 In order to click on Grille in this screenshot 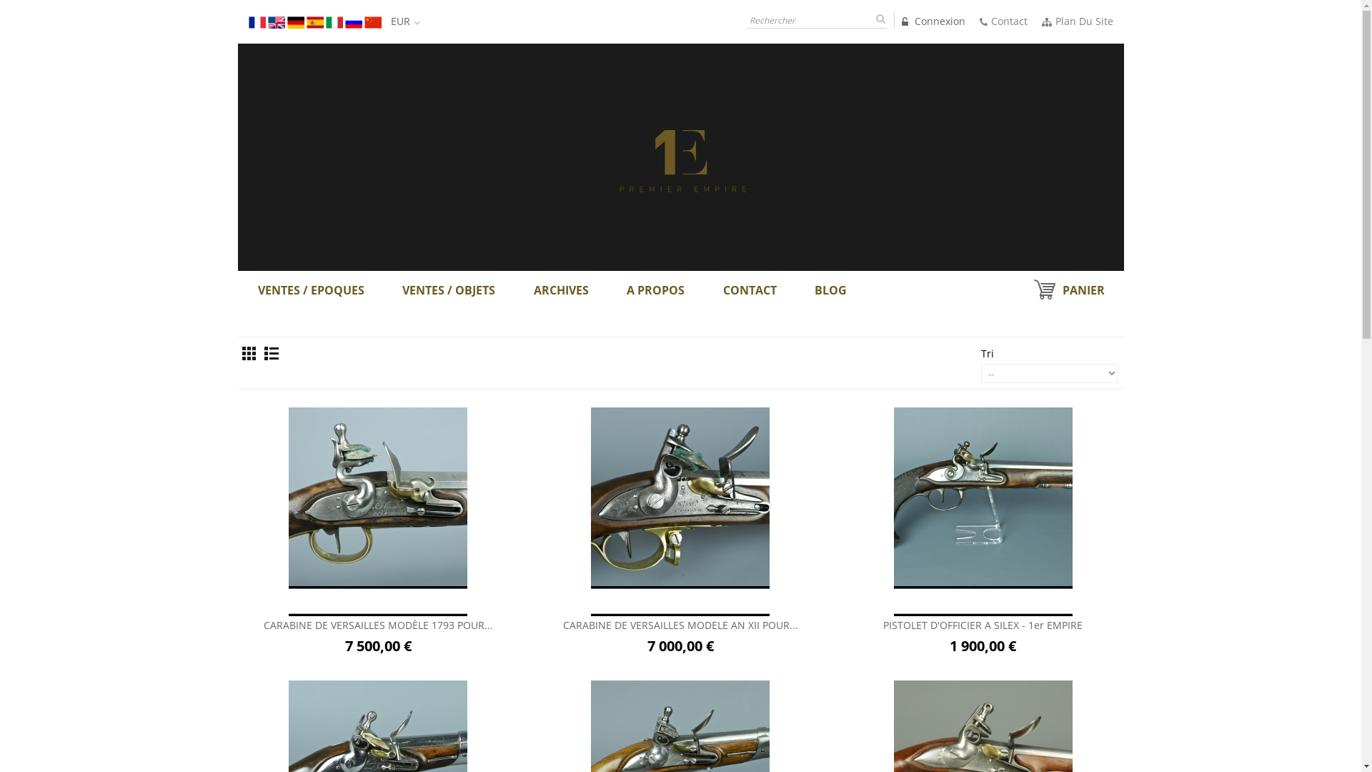, I will do `click(249, 354)`.